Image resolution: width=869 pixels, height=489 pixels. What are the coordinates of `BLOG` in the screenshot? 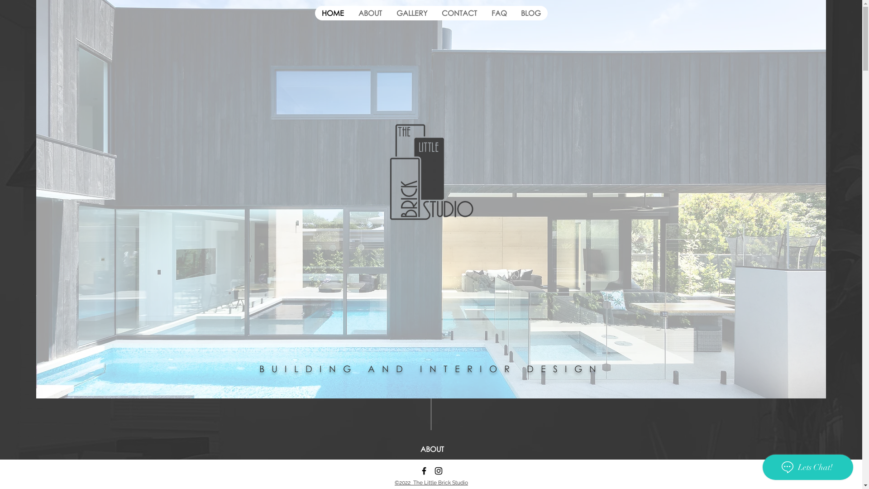 It's located at (530, 13).